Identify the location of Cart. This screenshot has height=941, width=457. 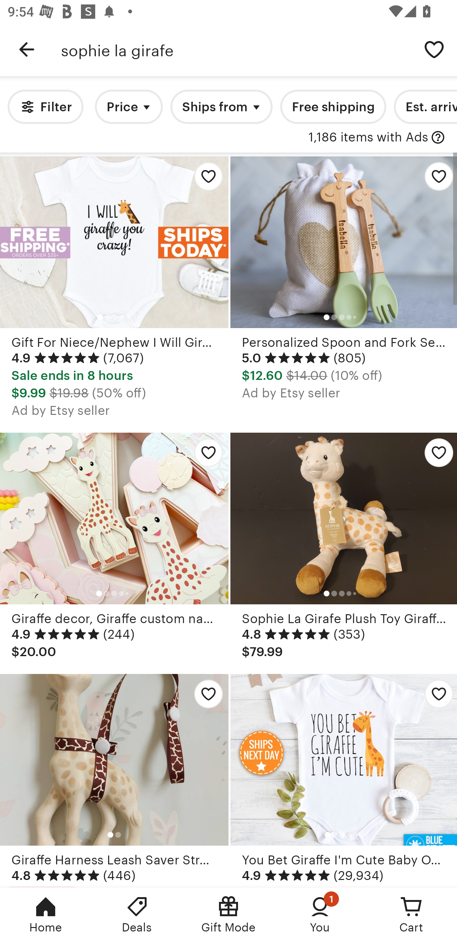
(411, 914).